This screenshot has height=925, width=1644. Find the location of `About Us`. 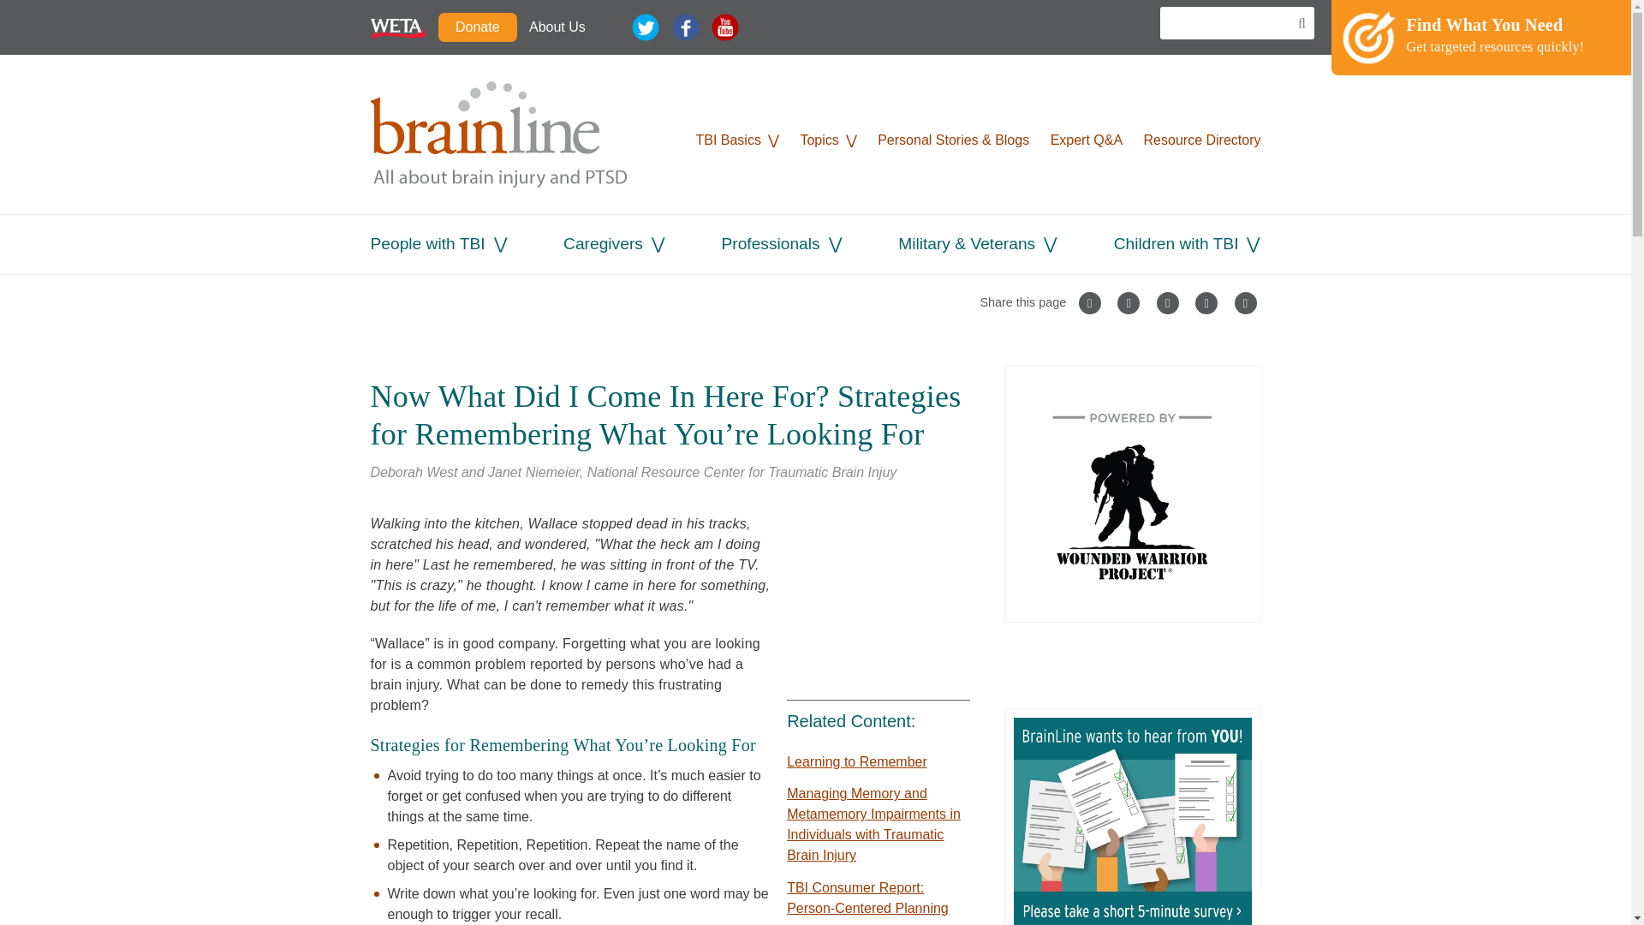

About Us is located at coordinates (557, 27).